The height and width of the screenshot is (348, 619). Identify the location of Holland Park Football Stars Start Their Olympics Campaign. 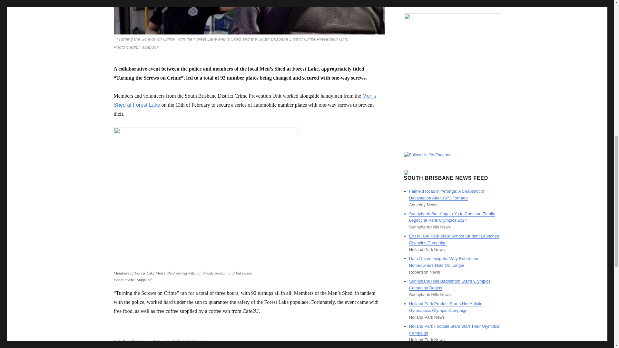
(454, 330).